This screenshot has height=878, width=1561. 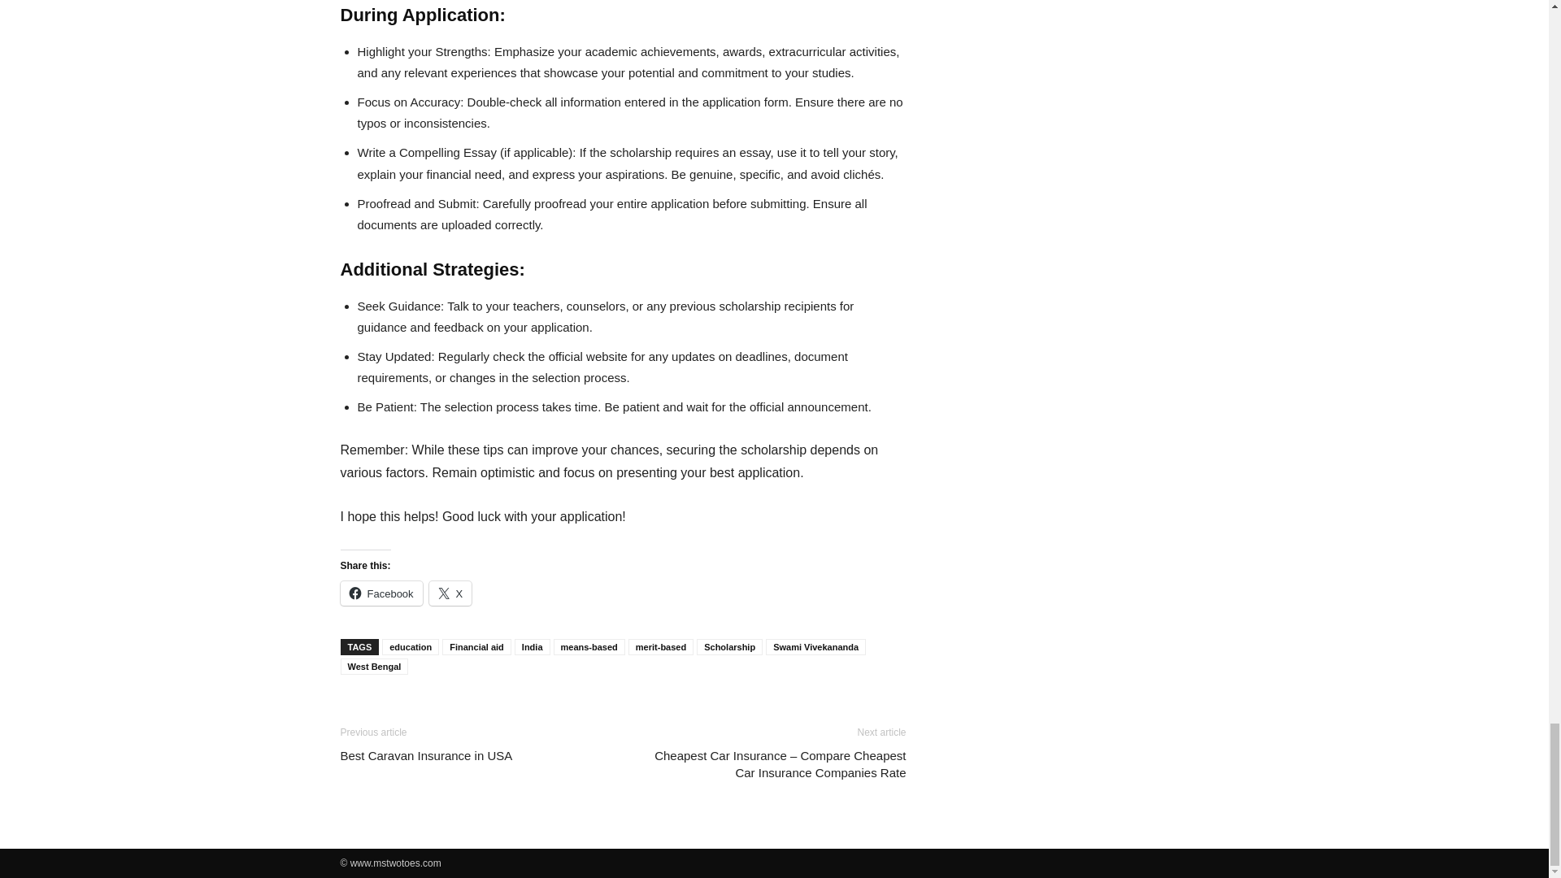 What do you see at coordinates (476, 647) in the screenshot?
I see `Financial aid` at bounding box center [476, 647].